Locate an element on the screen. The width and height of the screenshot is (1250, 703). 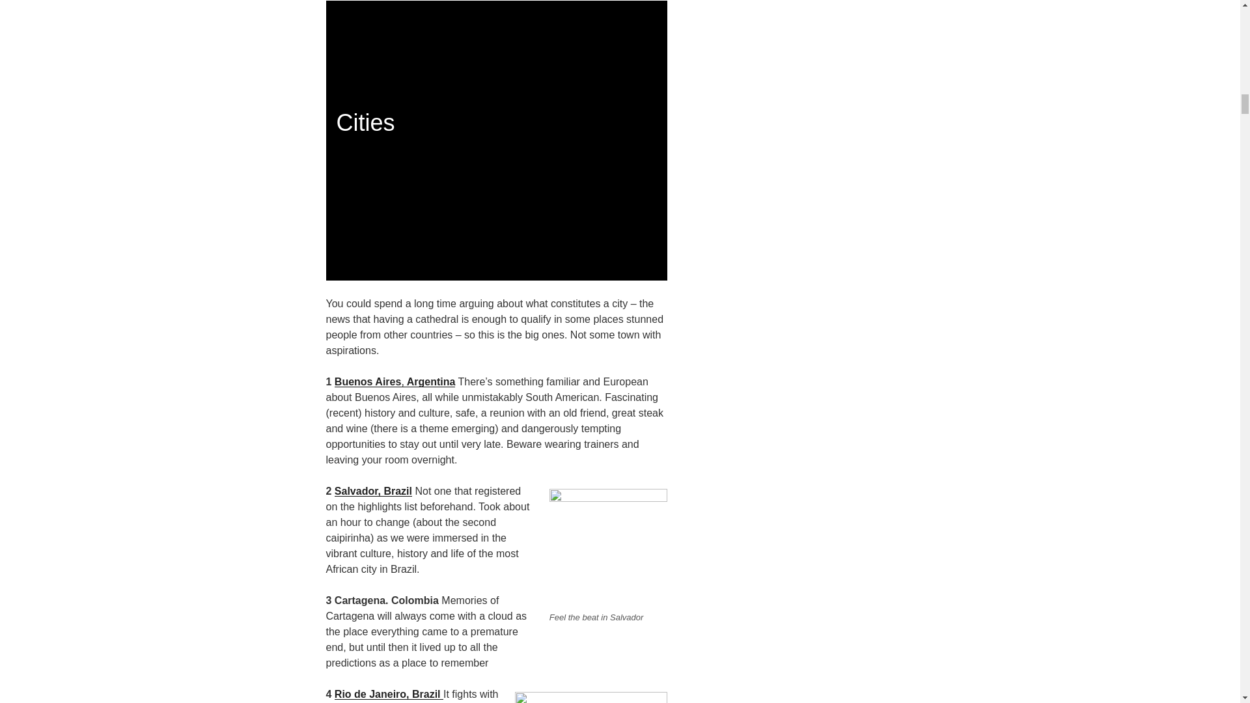
Rio de Janeiro, Brazil is located at coordinates (389, 694).